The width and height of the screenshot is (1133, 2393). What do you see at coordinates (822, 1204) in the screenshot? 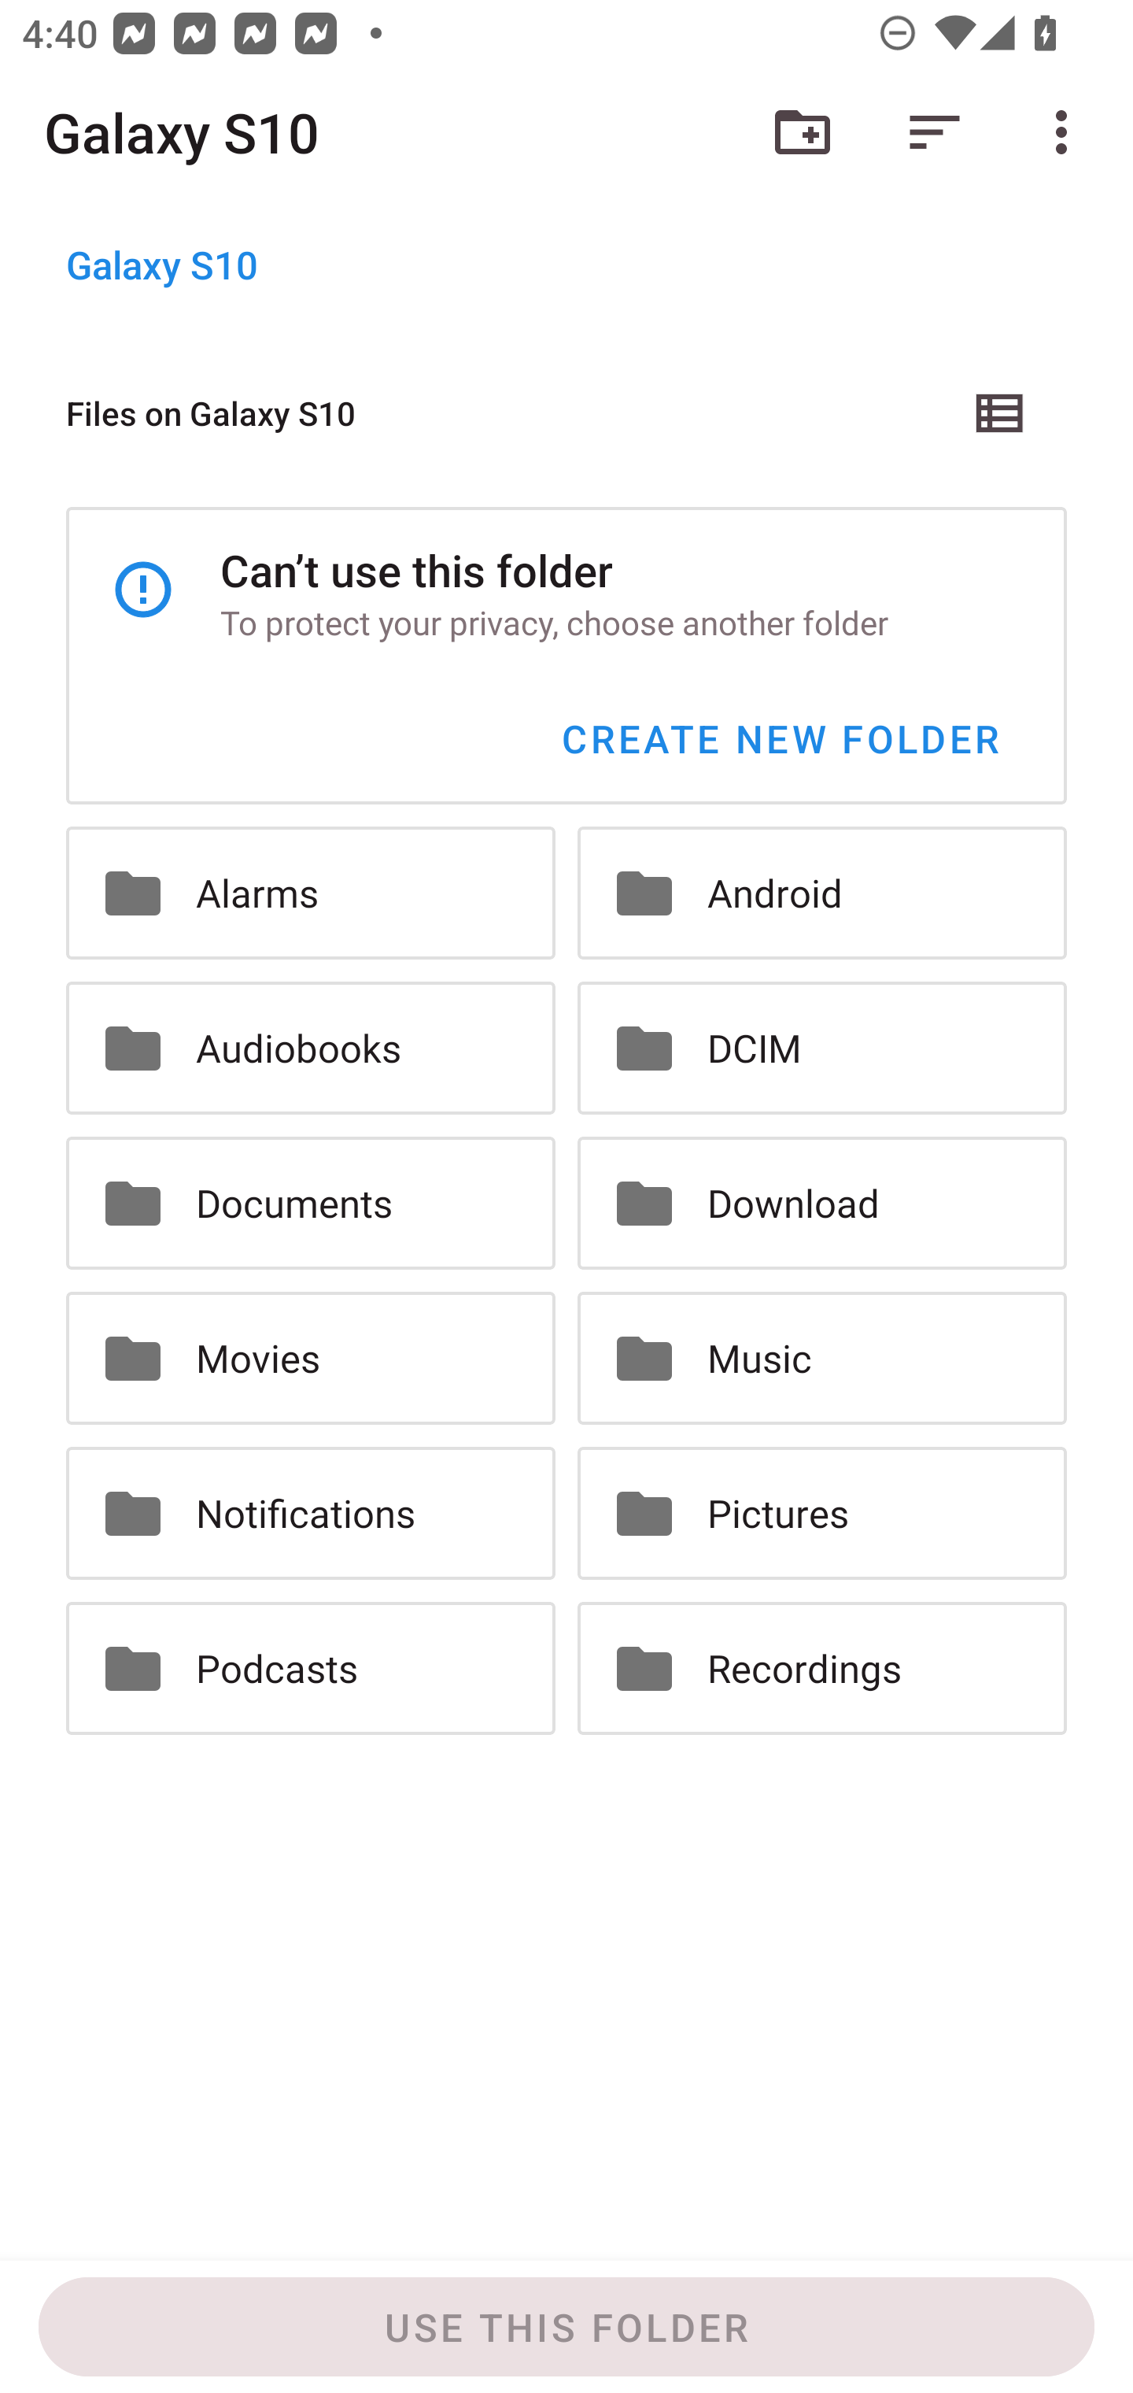
I see `Download` at bounding box center [822, 1204].